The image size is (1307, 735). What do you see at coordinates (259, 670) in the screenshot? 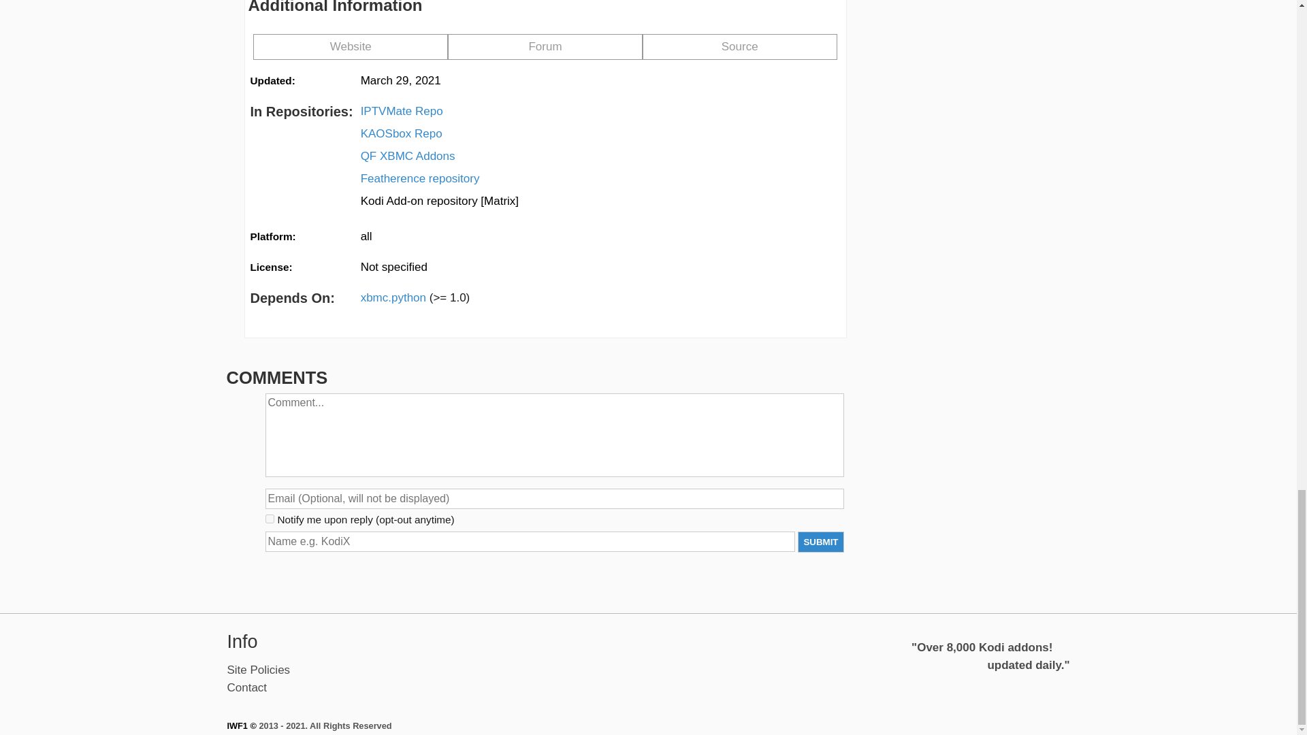
I see `Site Policies` at bounding box center [259, 670].